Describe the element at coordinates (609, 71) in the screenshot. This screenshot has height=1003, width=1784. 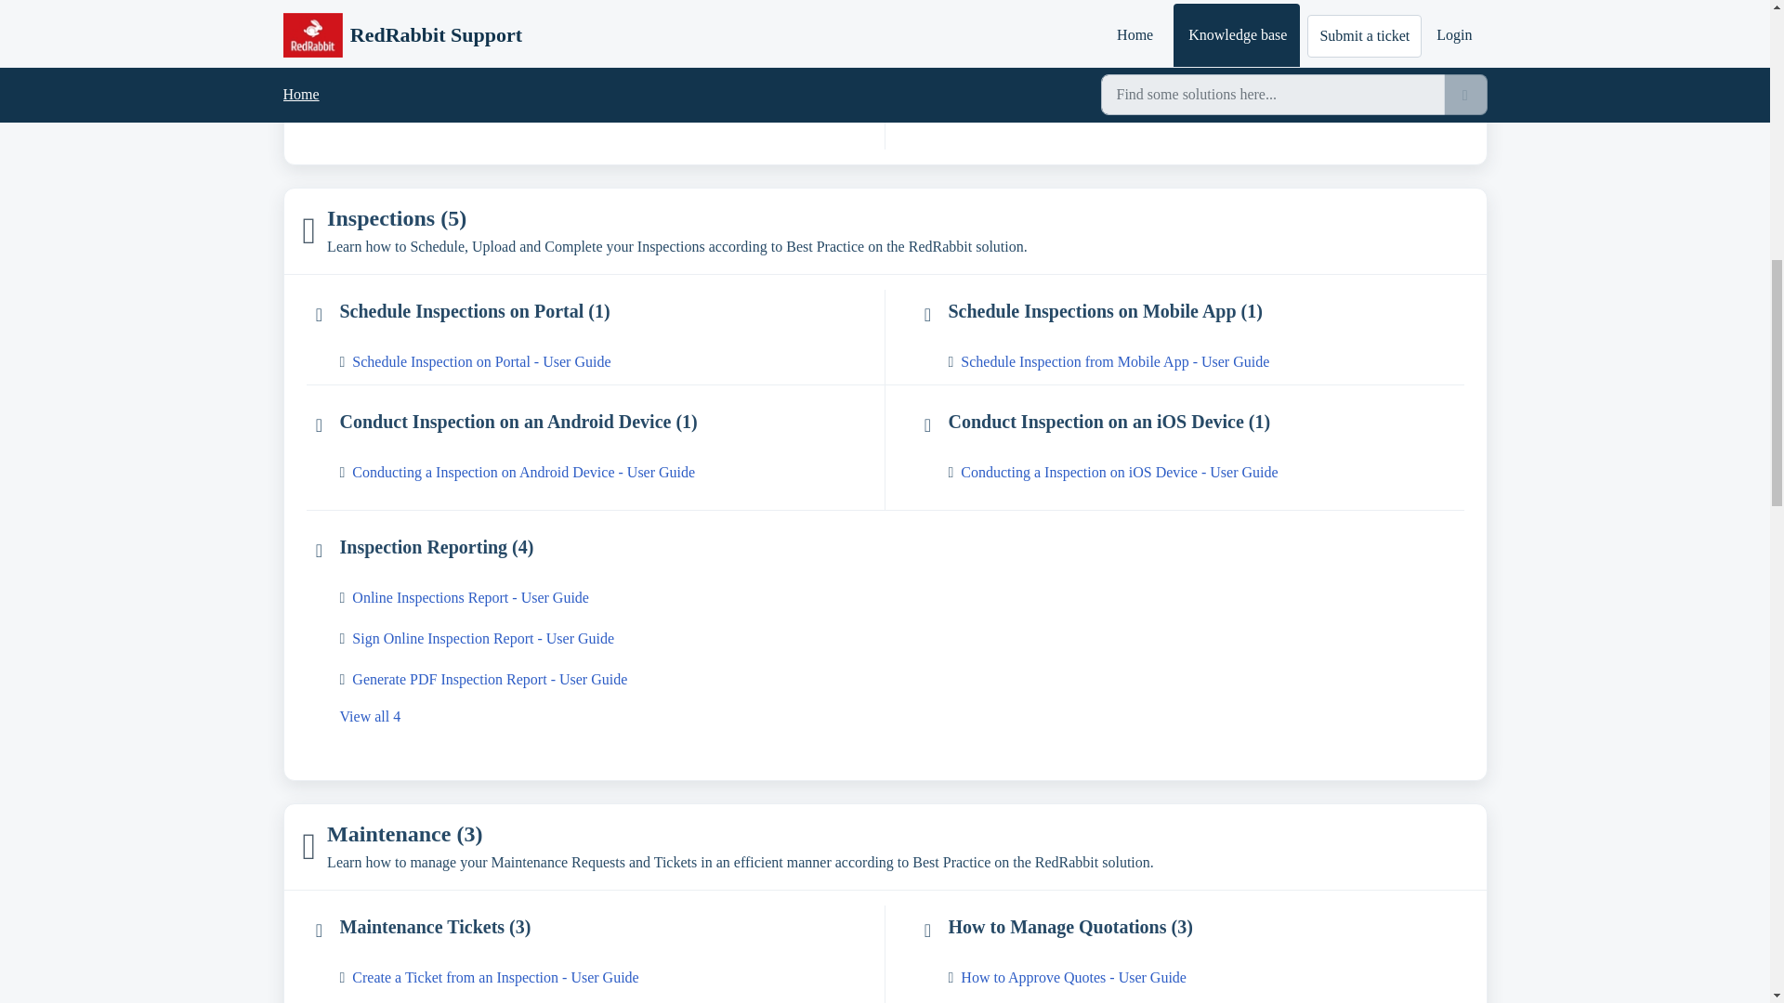
I see `Service Provider Setup - User Guide` at that location.